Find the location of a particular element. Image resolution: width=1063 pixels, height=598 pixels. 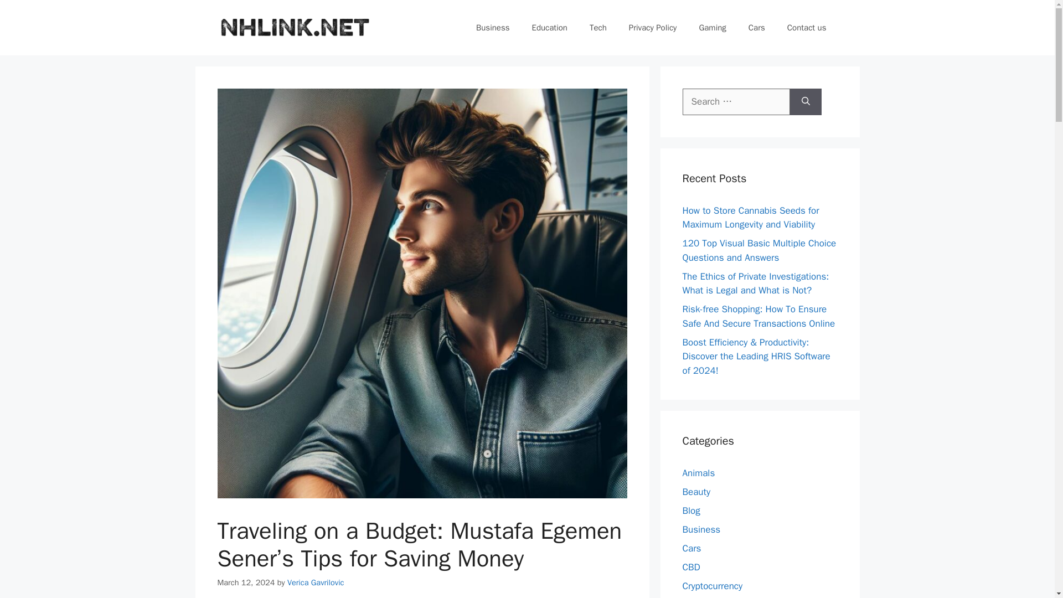

Gaming is located at coordinates (712, 28).